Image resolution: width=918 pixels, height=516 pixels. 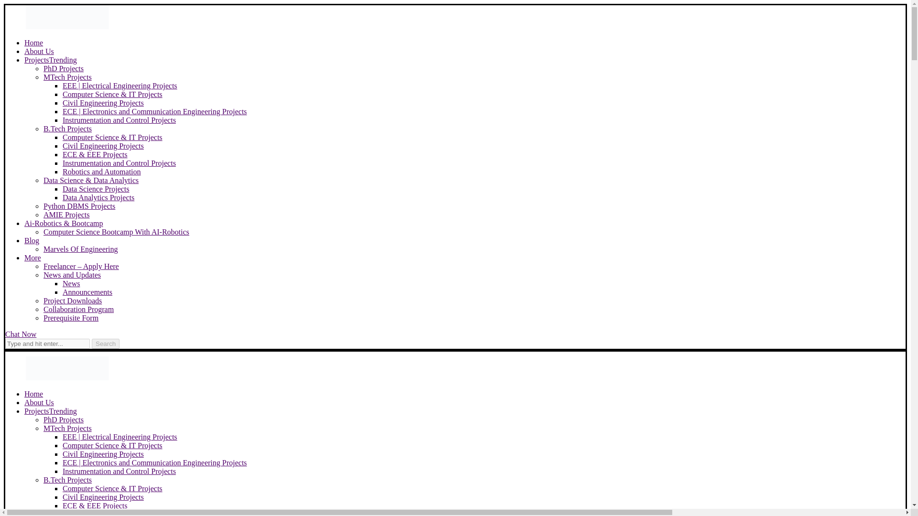 I want to click on Computer Science Bootcamp With AI-Robotics, so click(x=116, y=232).